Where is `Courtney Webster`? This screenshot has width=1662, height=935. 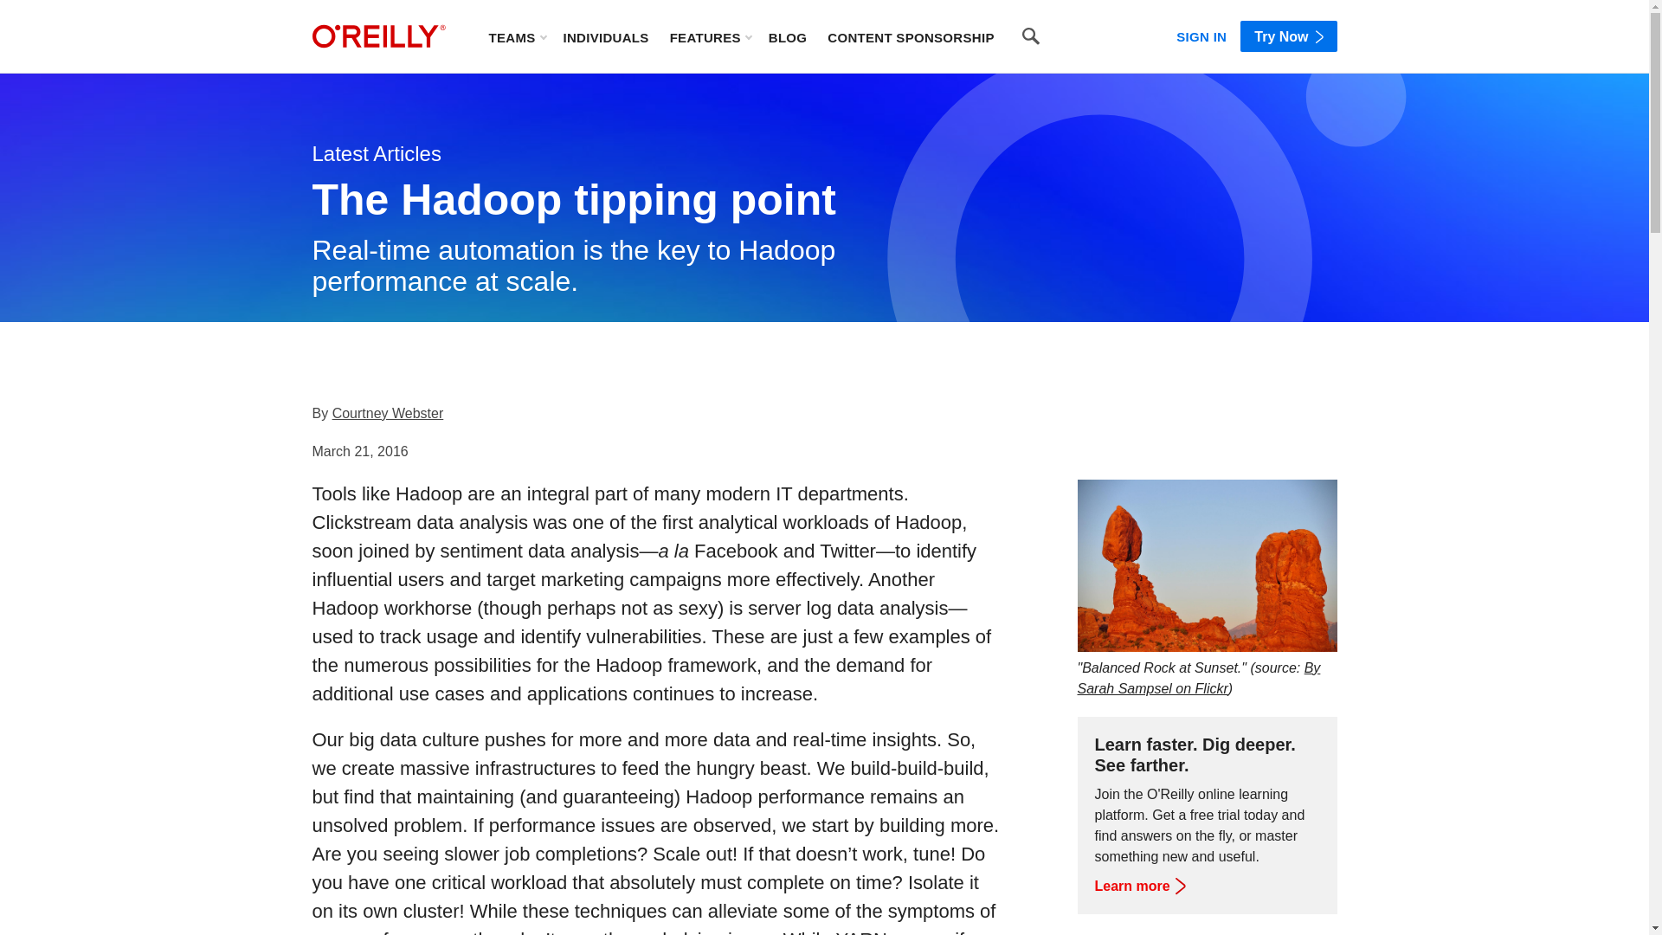
Courtney Webster is located at coordinates (388, 413).